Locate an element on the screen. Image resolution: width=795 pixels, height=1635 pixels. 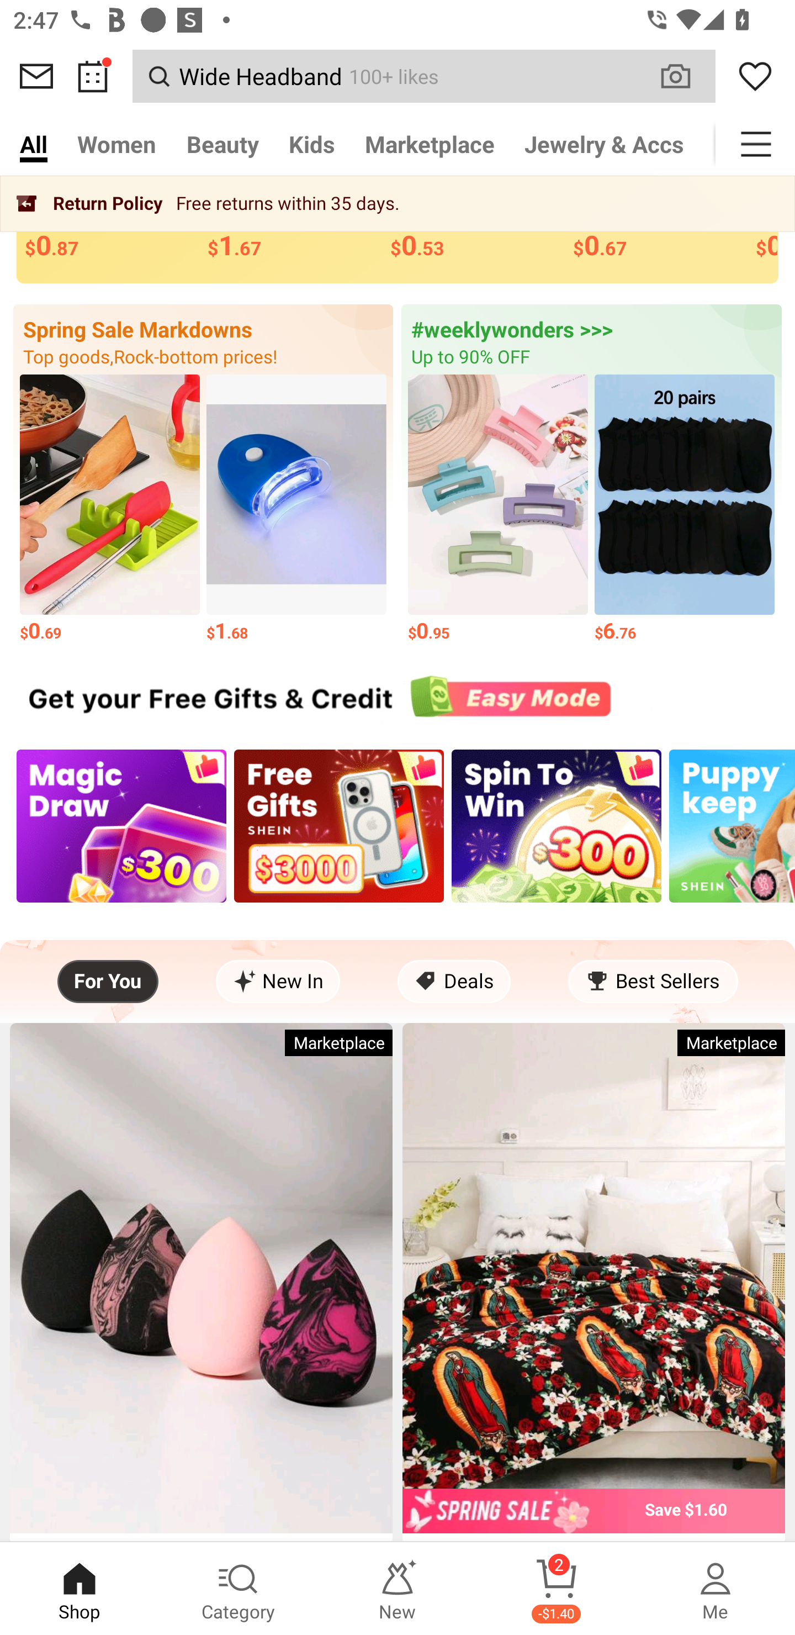
Cart 2 -$1.40 is located at coordinates (556, 1589).